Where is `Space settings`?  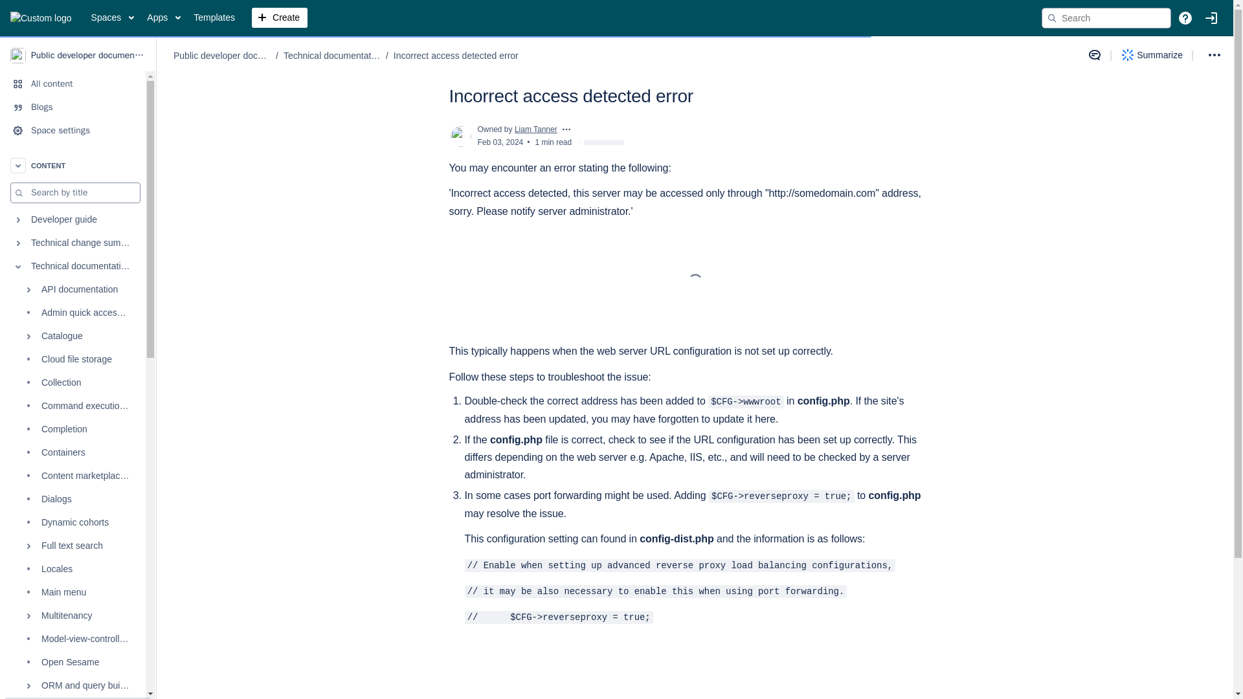 Space settings is located at coordinates (73, 131).